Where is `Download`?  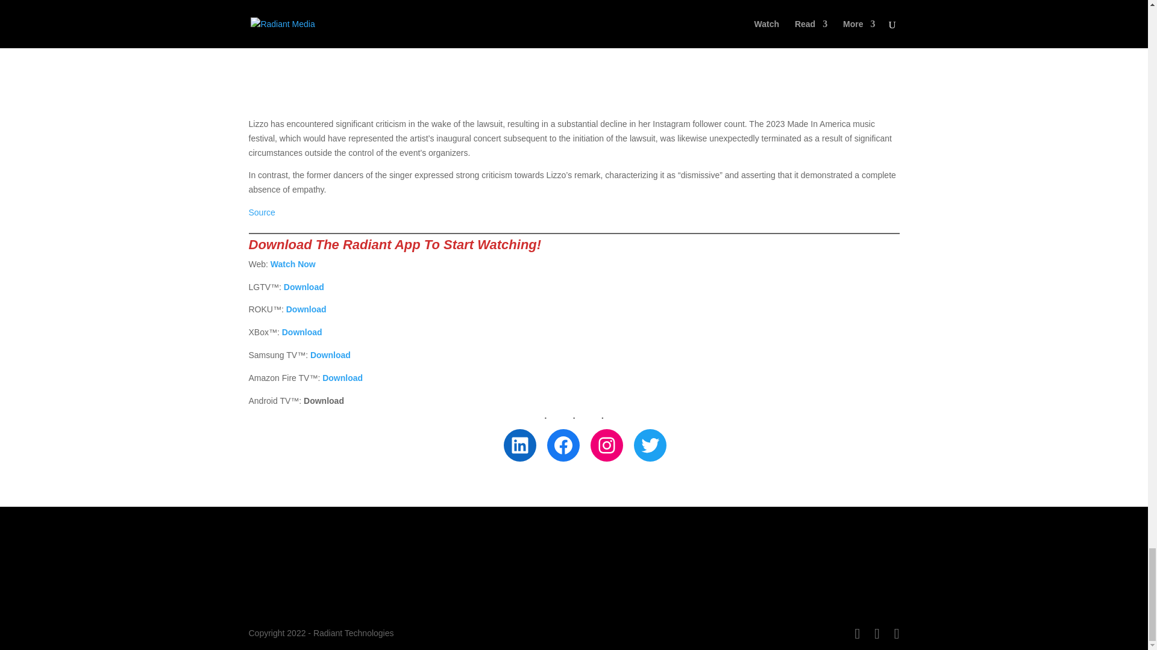
Download is located at coordinates (306, 309).